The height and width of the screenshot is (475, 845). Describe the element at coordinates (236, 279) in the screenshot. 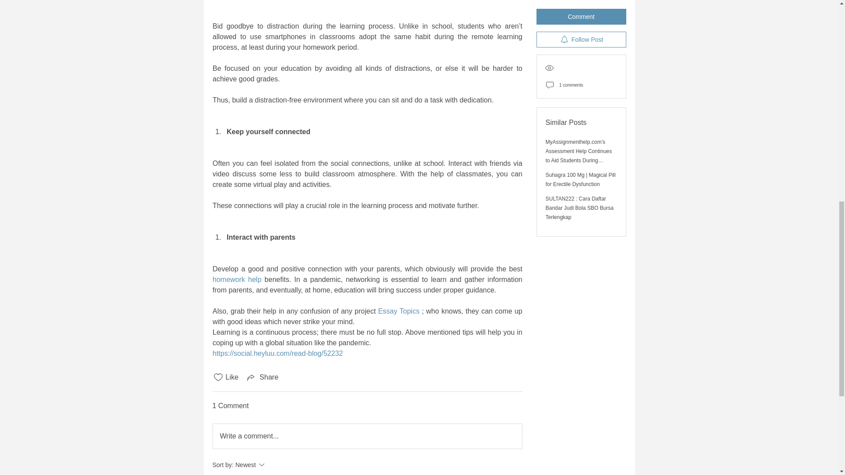

I see `homework help` at that location.